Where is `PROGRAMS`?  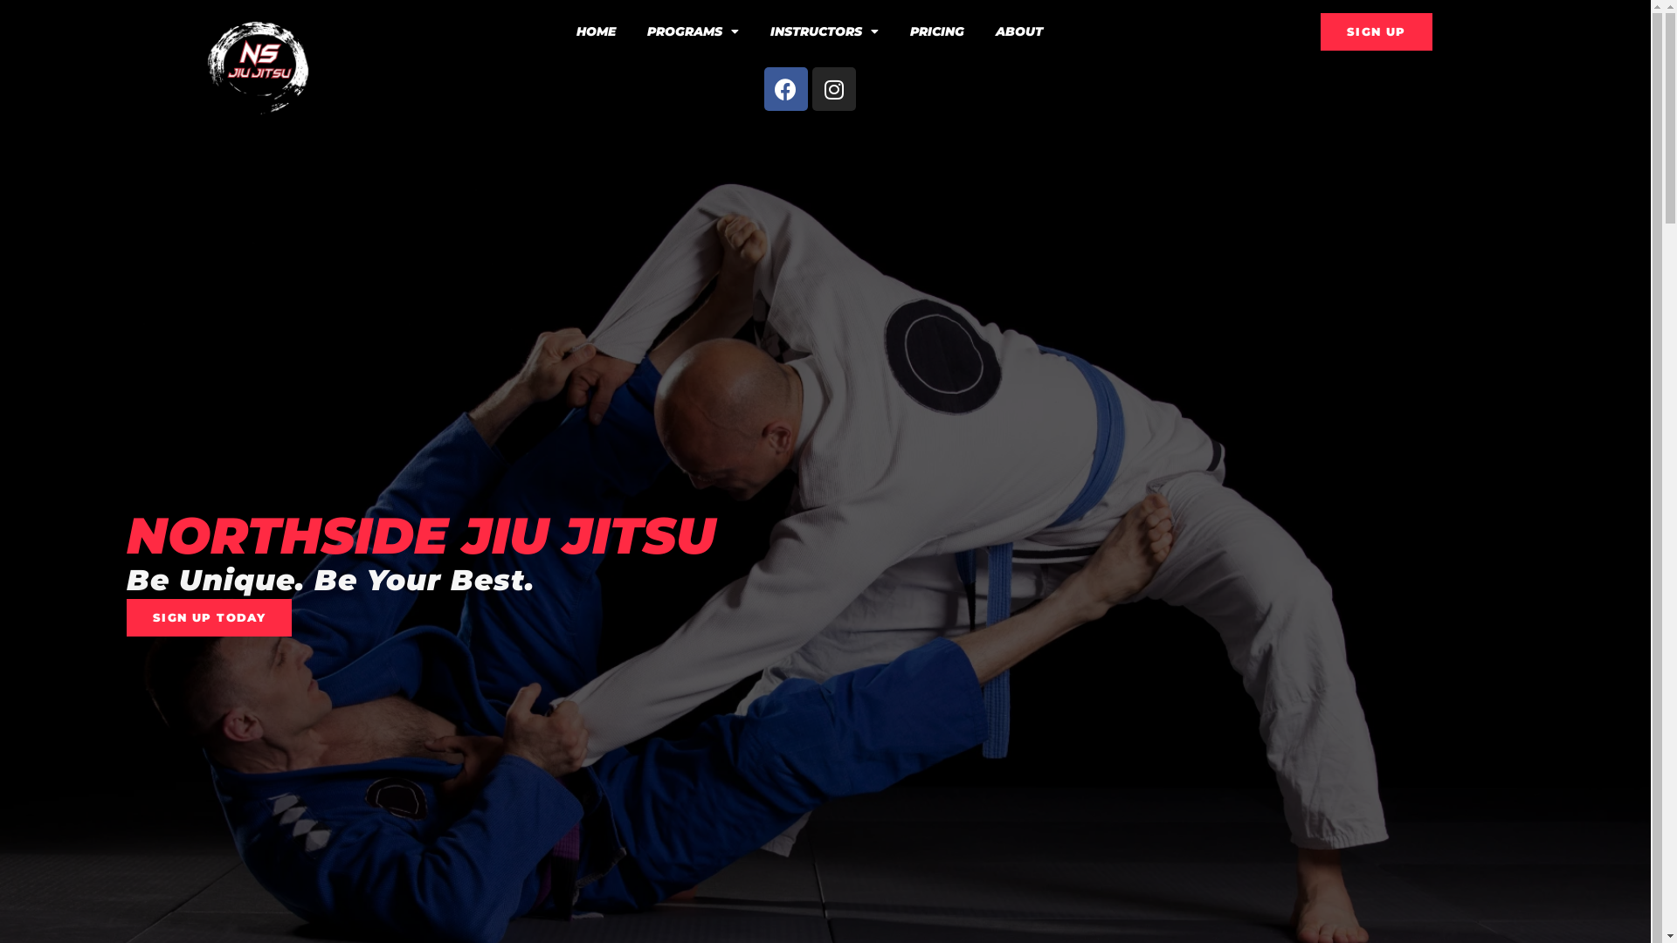 PROGRAMS is located at coordinates (694, 31).